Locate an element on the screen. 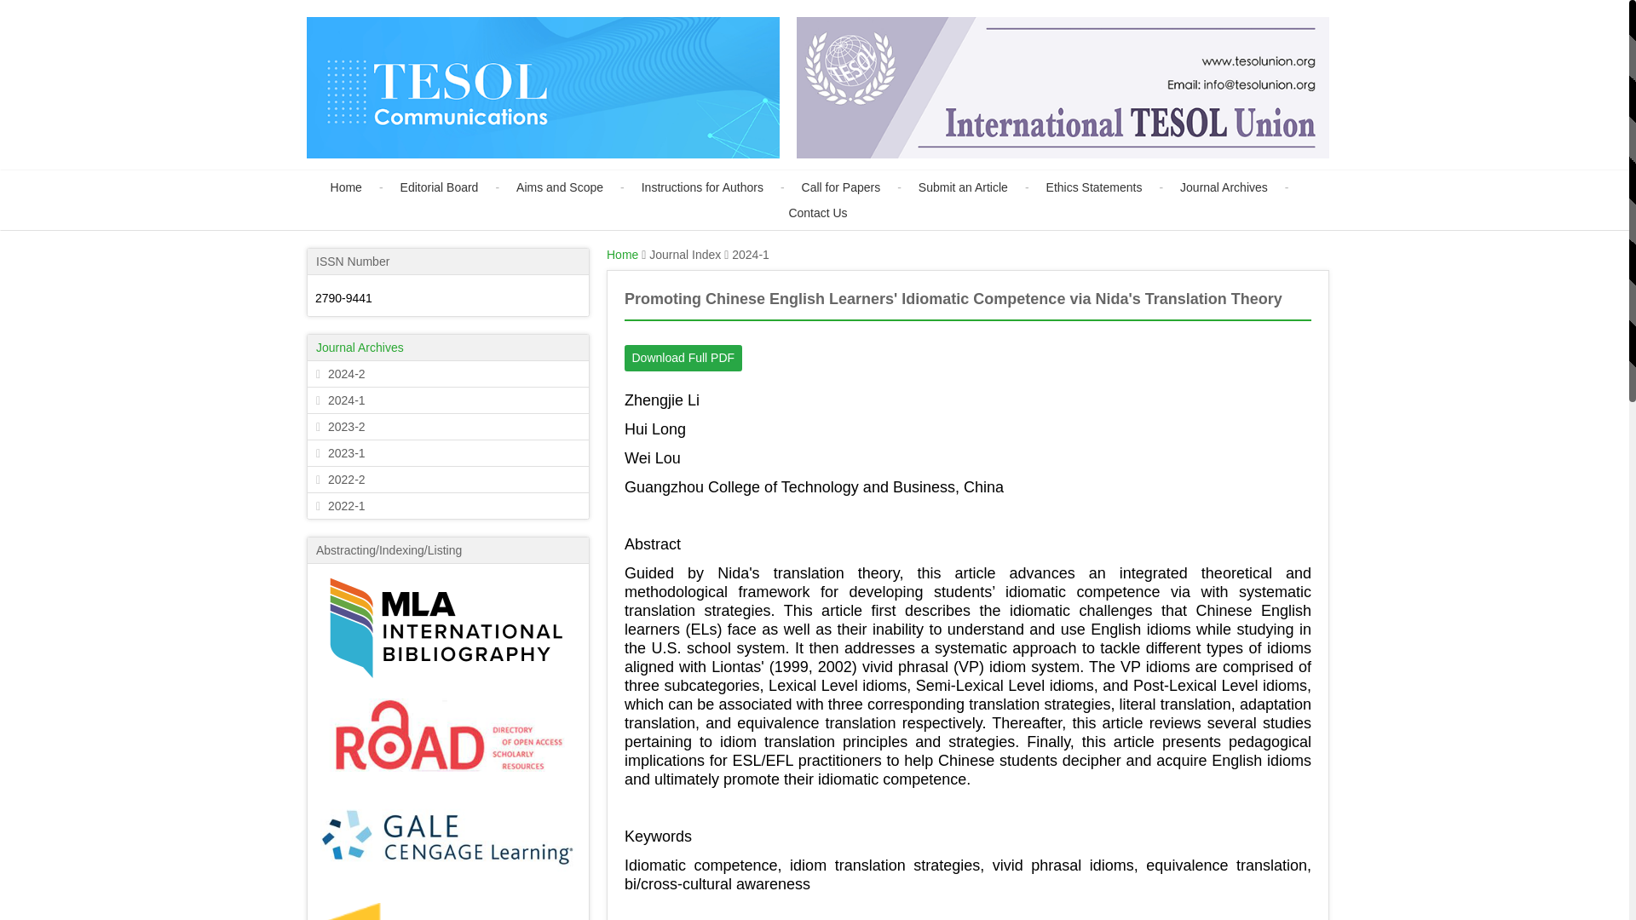 Image resolution: width=1636 pixels, height=920 pixels. Instructions for Authors is located at coordinates (721, 187).